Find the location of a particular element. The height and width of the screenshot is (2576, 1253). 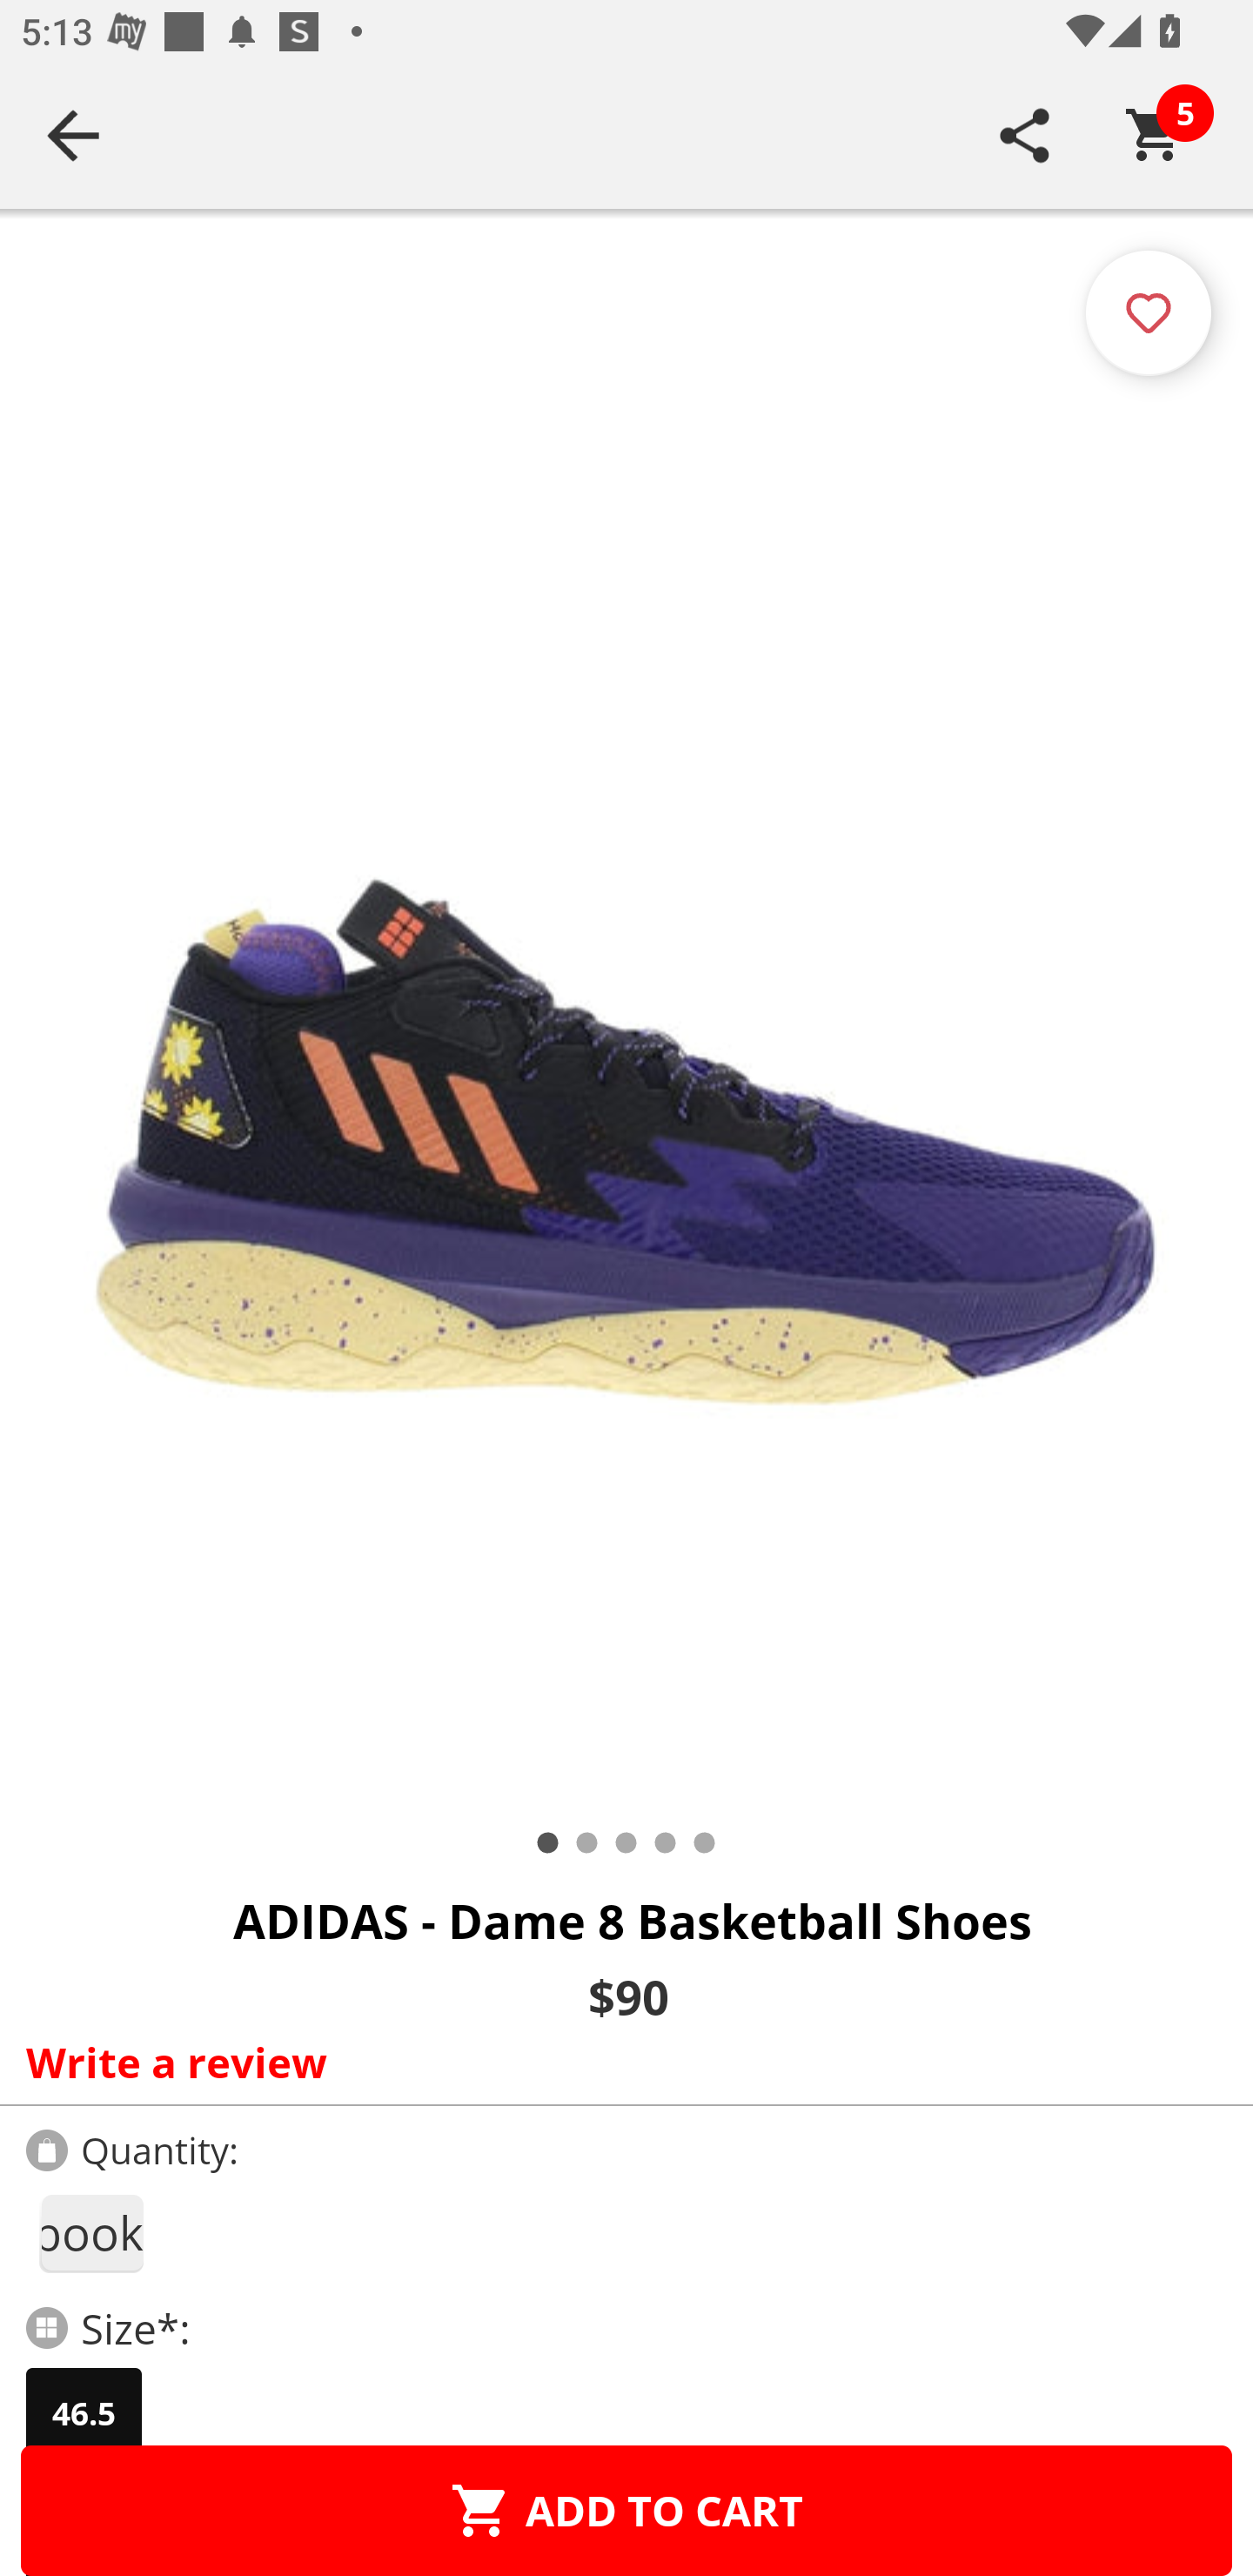

SHARE is located at coordinates (1025, 135).